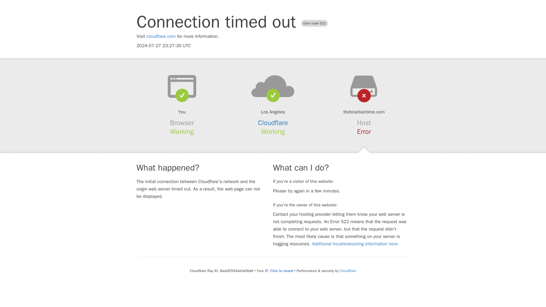  What do you see at coordinates (282, 271) in the screenshot?
I see `Click to reveal` at bounding box center [282, 271].